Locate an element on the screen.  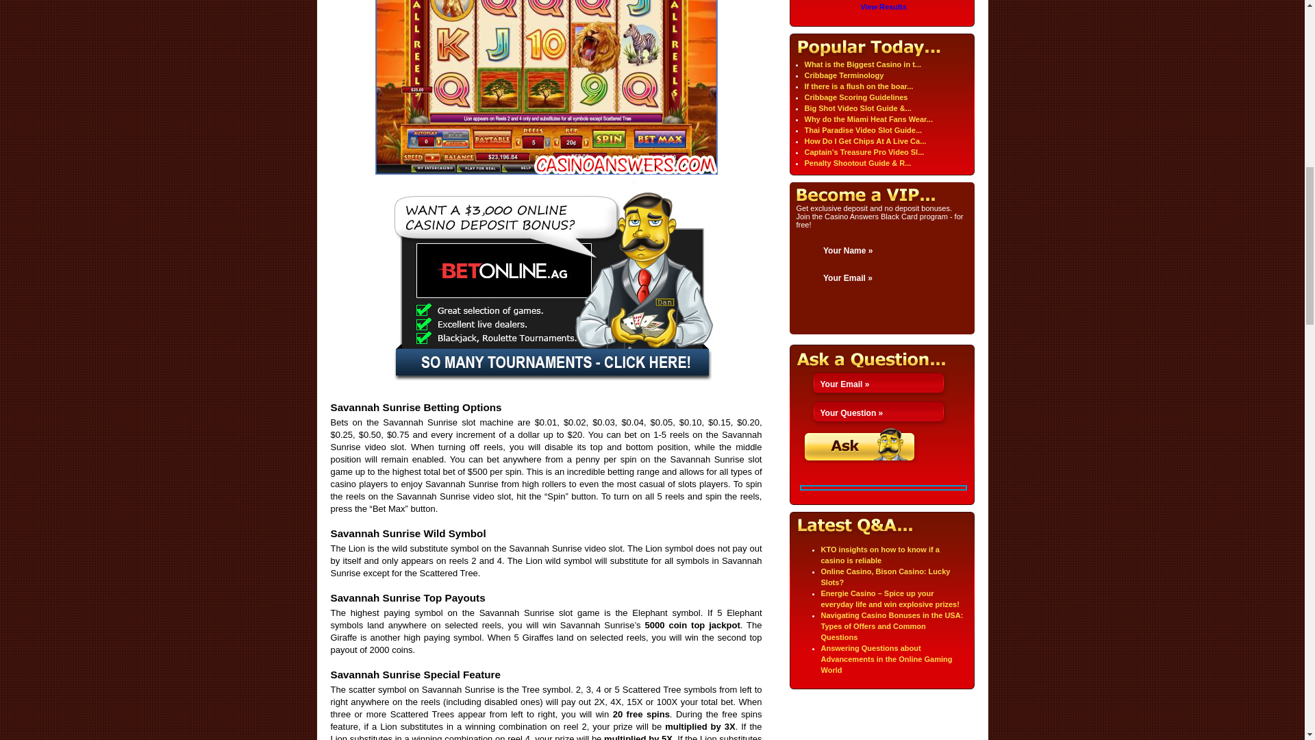
KTO insights on how to know if a casino is reliable is located at coordinates (879, 555).